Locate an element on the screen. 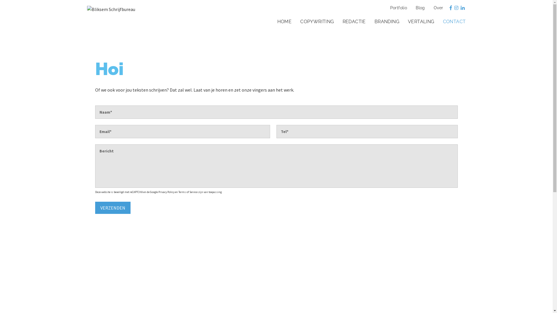 The image size is (557, 313). Portfolio is located at coordinates (397, 8).